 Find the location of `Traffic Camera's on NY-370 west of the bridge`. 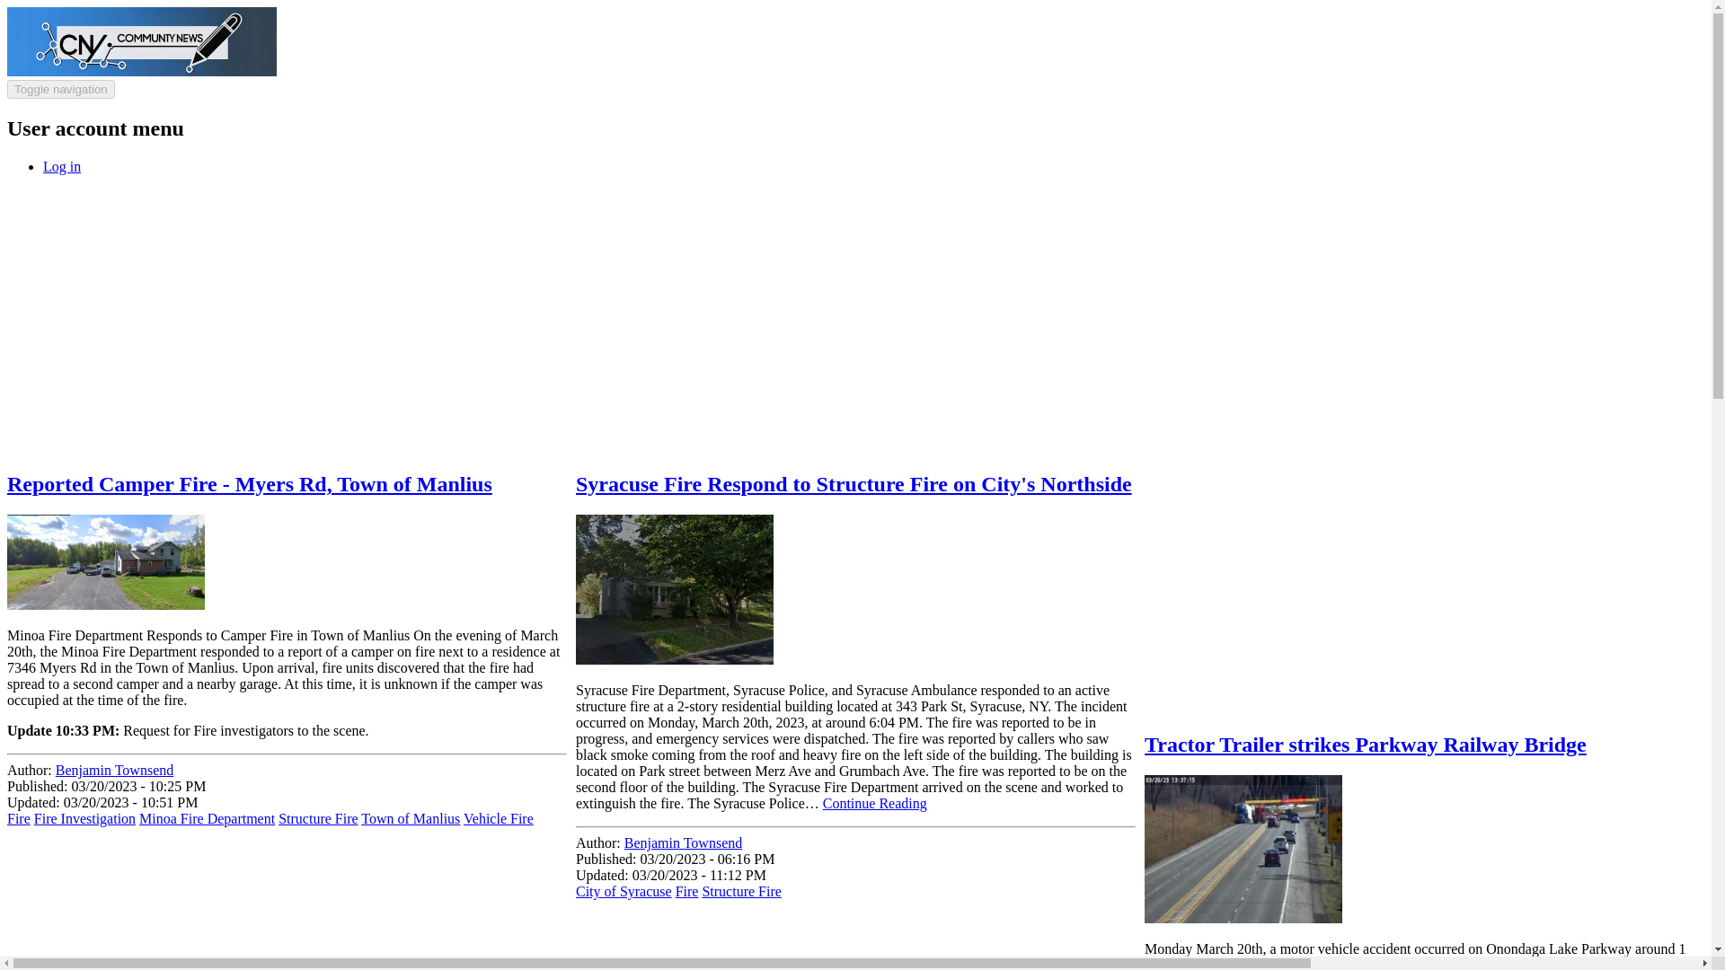

Traffic Camera's on NY-370 west of the bridge is located at coordinates (1243, 849).